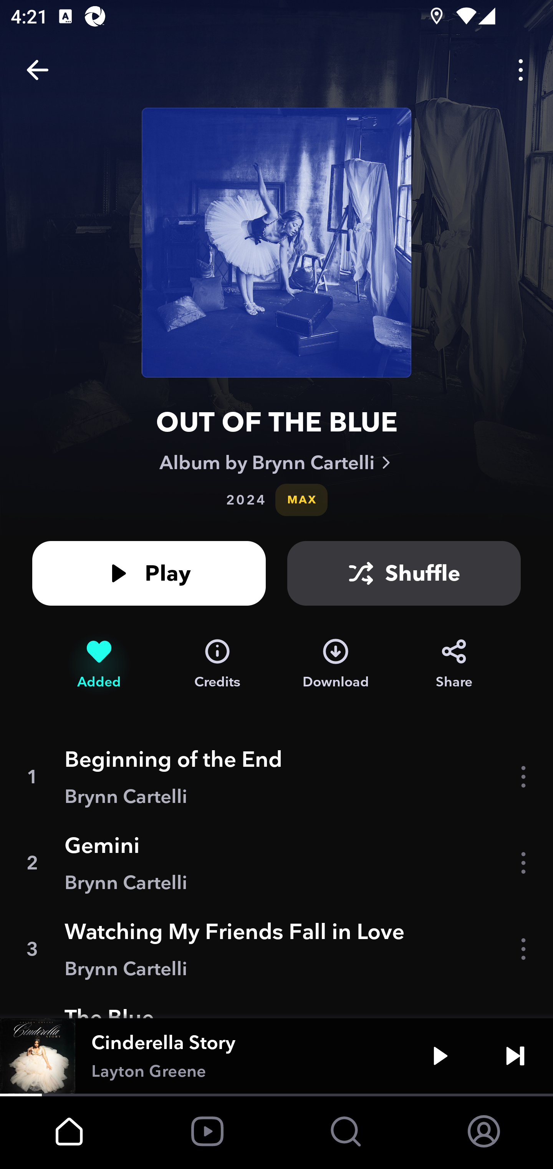 This screenshot has height=1169, width=553. What do you see at coordinates (440, 1056) in the screenshot?
I see `Play` at bounding box center [440, 1056].